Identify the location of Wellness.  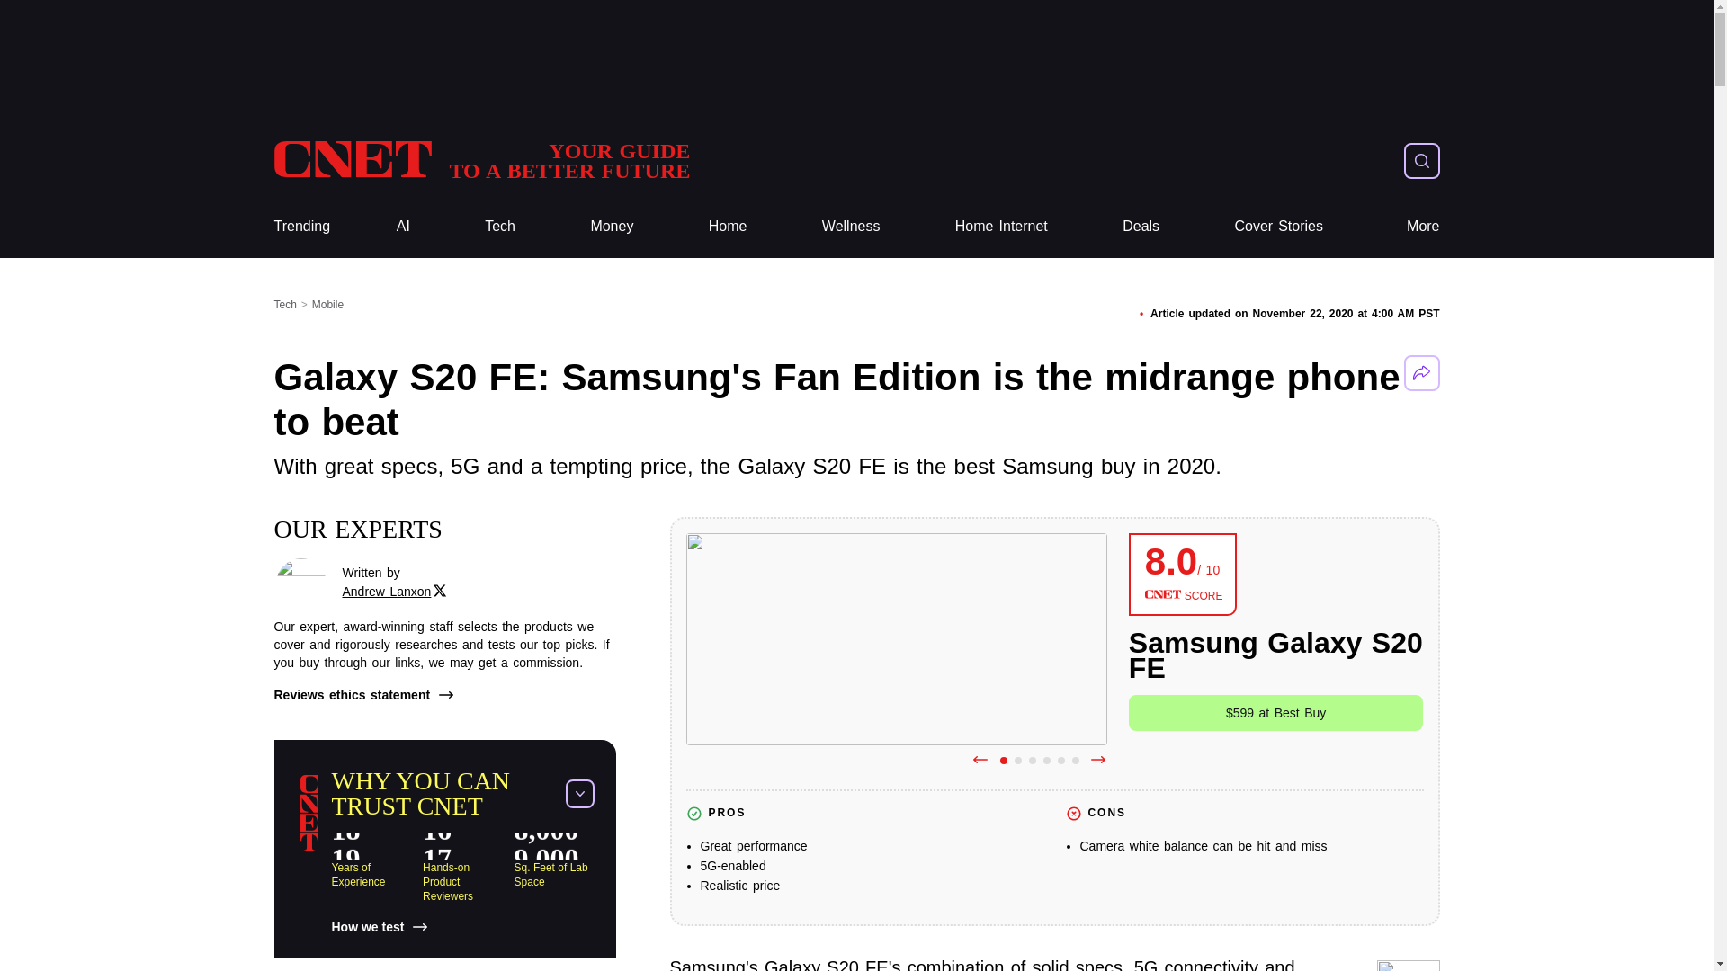
(480, 160).